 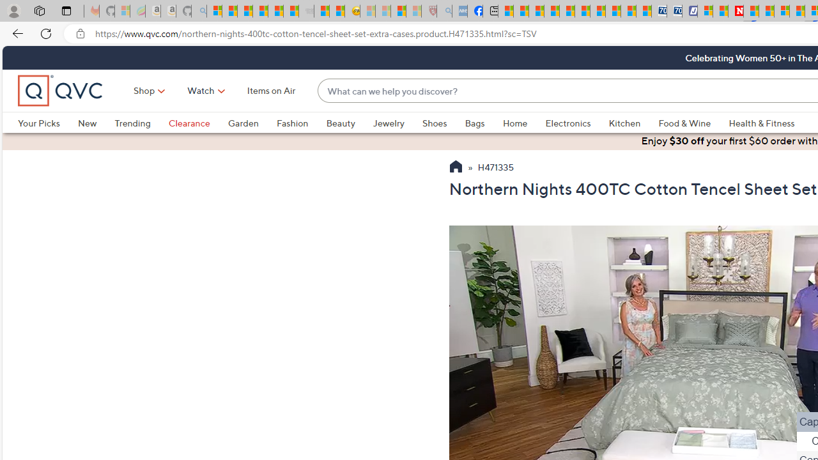 What do you see at coordinates (47, 123) in the screenshot?
I see `Your Picks` at bounding box center [47, 123].